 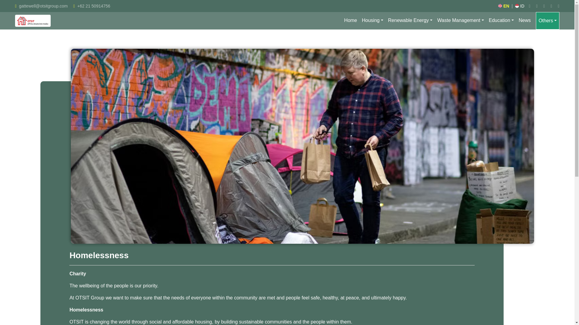 What do you see at coordinates (372, 20) in the screenshot?
I see `Housing` at bounding box center [372, 20].